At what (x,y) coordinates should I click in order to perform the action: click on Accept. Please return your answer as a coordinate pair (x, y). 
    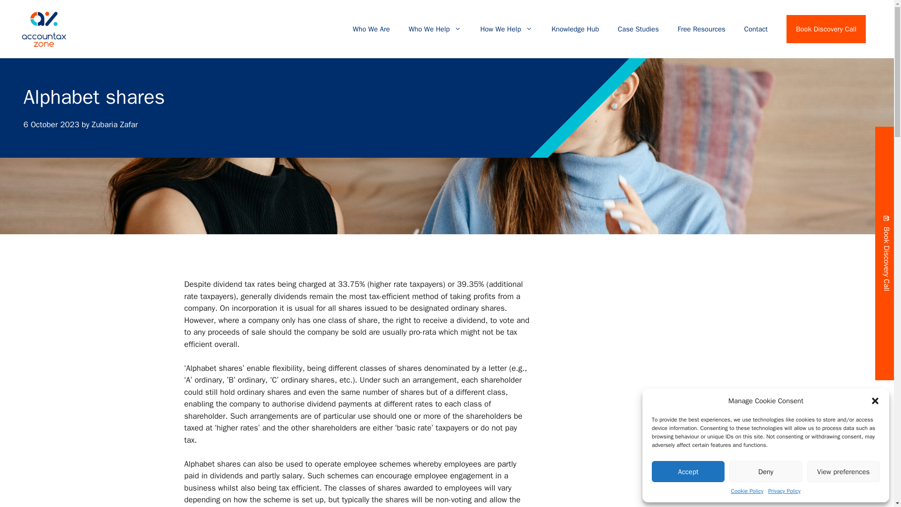
    Looking at the image, I should click on (688, 471).